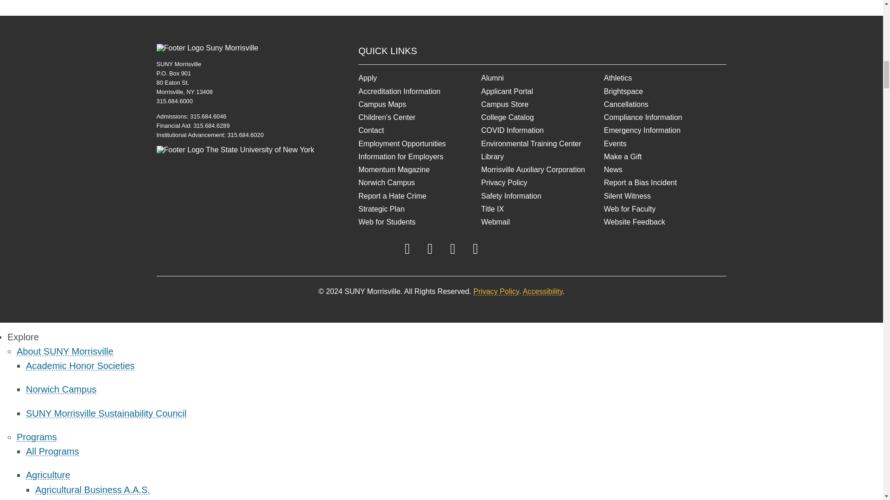  What do you see at coordinates (420, 78) in the screenshot?
I see `Apply` at bounding box center [420, 78].